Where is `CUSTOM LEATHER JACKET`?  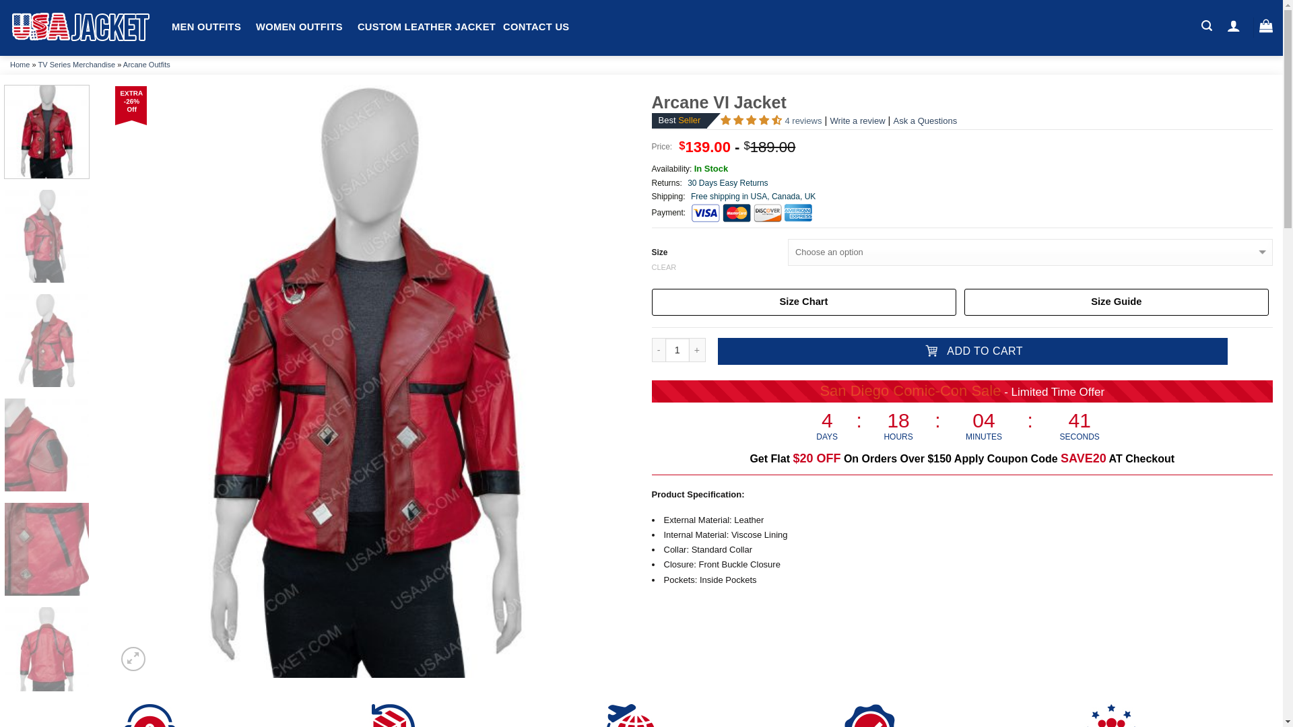 CUSTOM LEATHER JACKET is located at coordinates (426, 27).